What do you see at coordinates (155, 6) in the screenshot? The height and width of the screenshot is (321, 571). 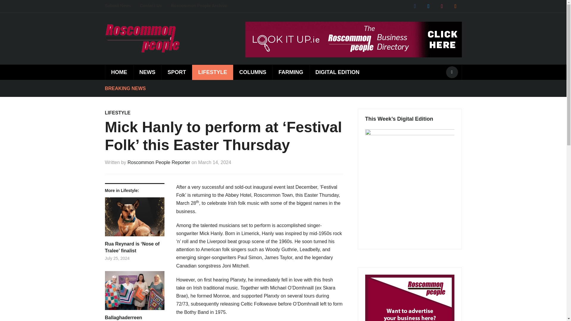 I see `Contact Us` at bounding box center [155, 6].